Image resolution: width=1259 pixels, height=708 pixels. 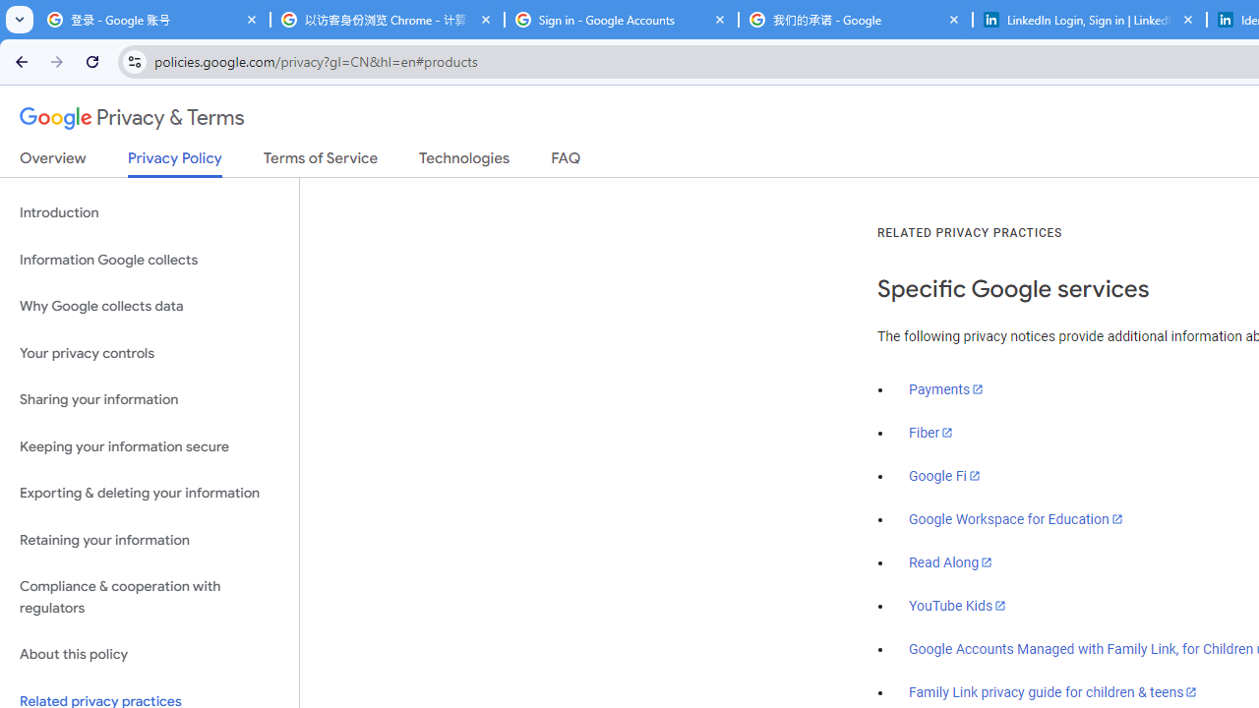 I want to click on Read Along, so click(x=950, y=562).